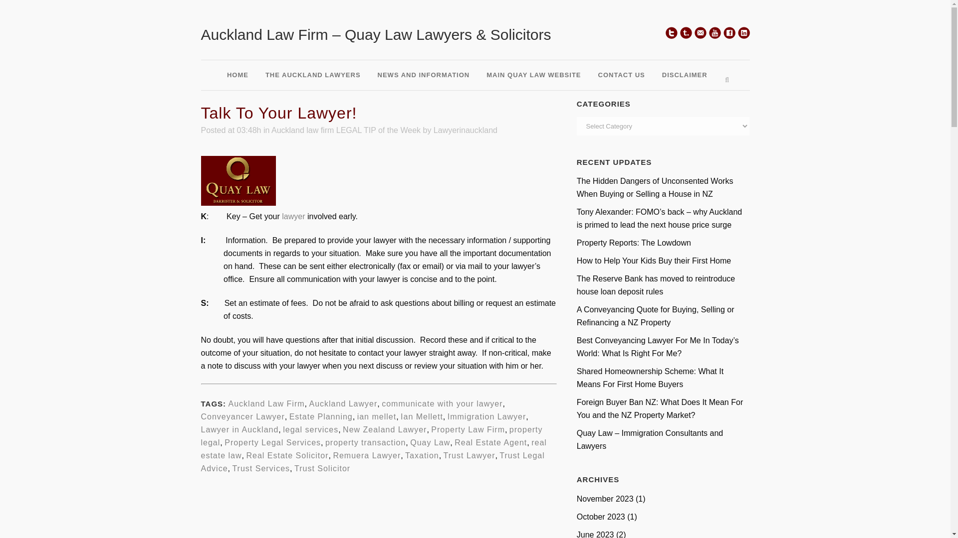 The width and height of the screenshot is (958, 538). What do you see at coordinates (294, 216) in the screenshot?
I see `lawyer` at bounding box center [294, 216].